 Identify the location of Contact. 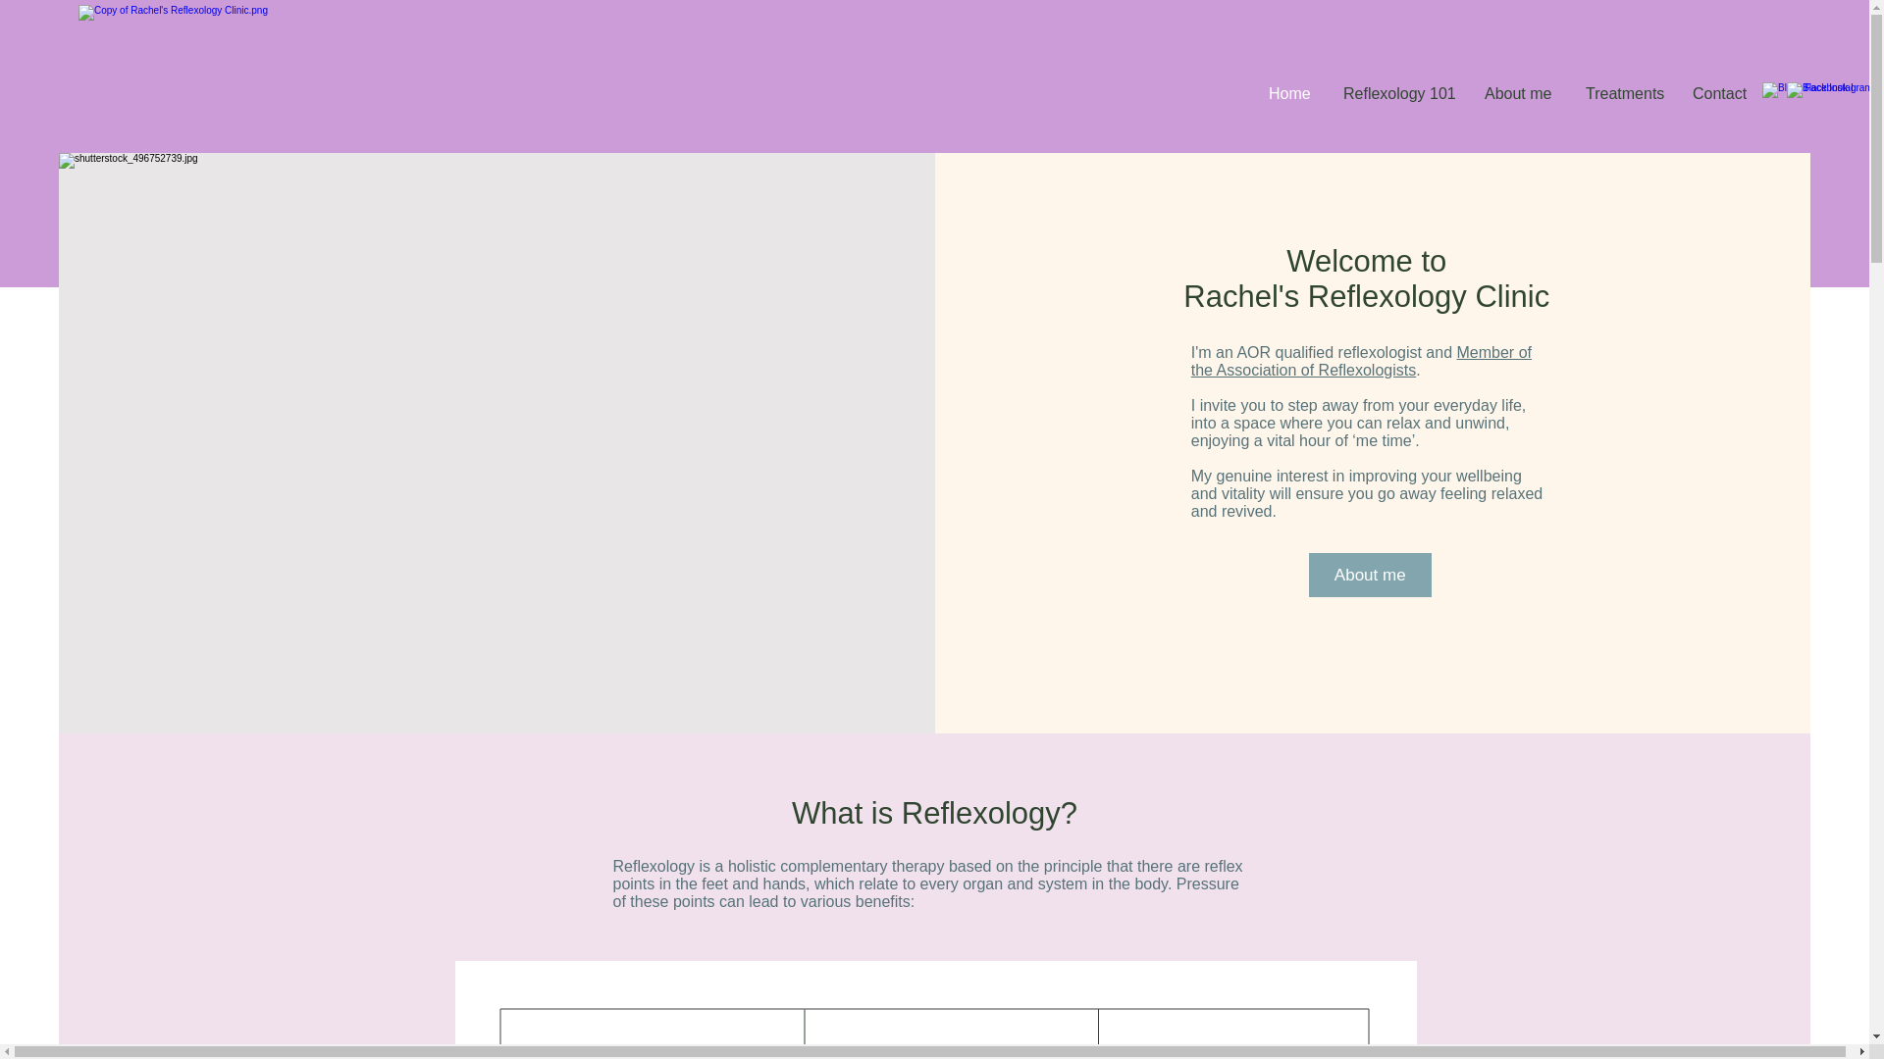
(1719, 94).